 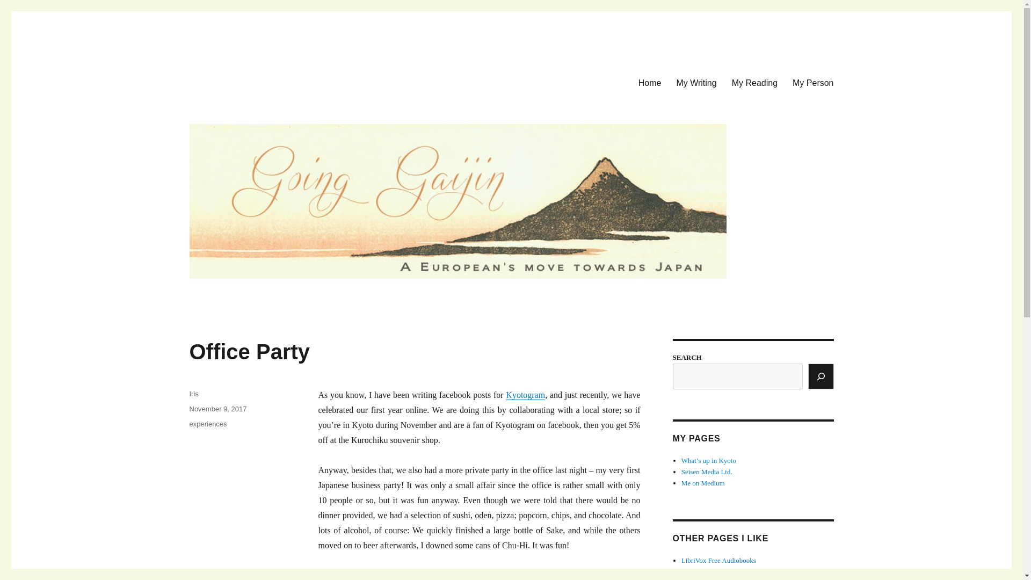 I want to click on LibriVox Free Audiobooks, so click(x=718, y=560).